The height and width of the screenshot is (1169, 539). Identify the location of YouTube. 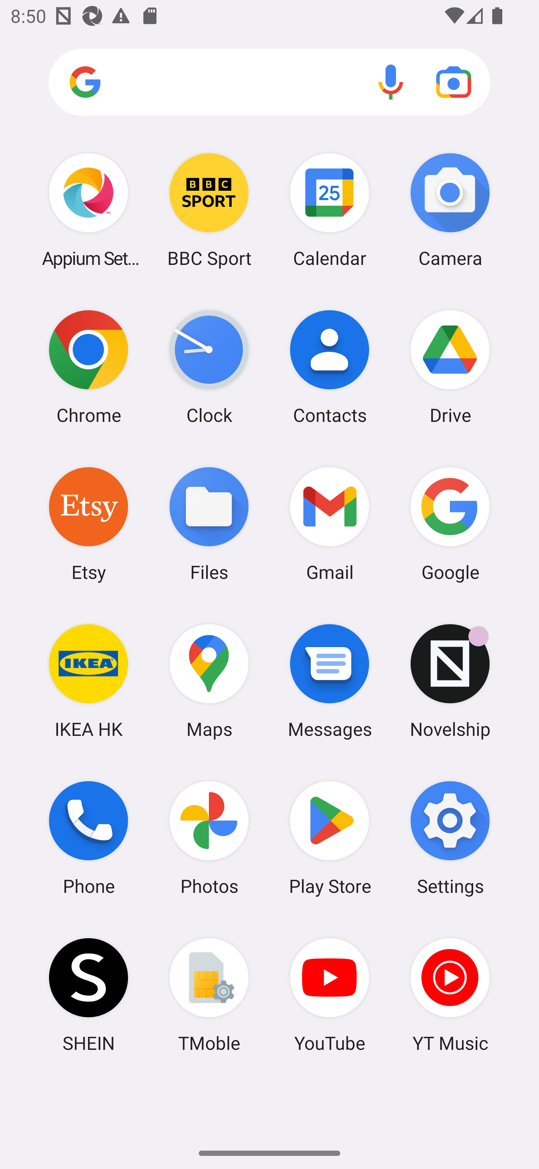
(330, 995).